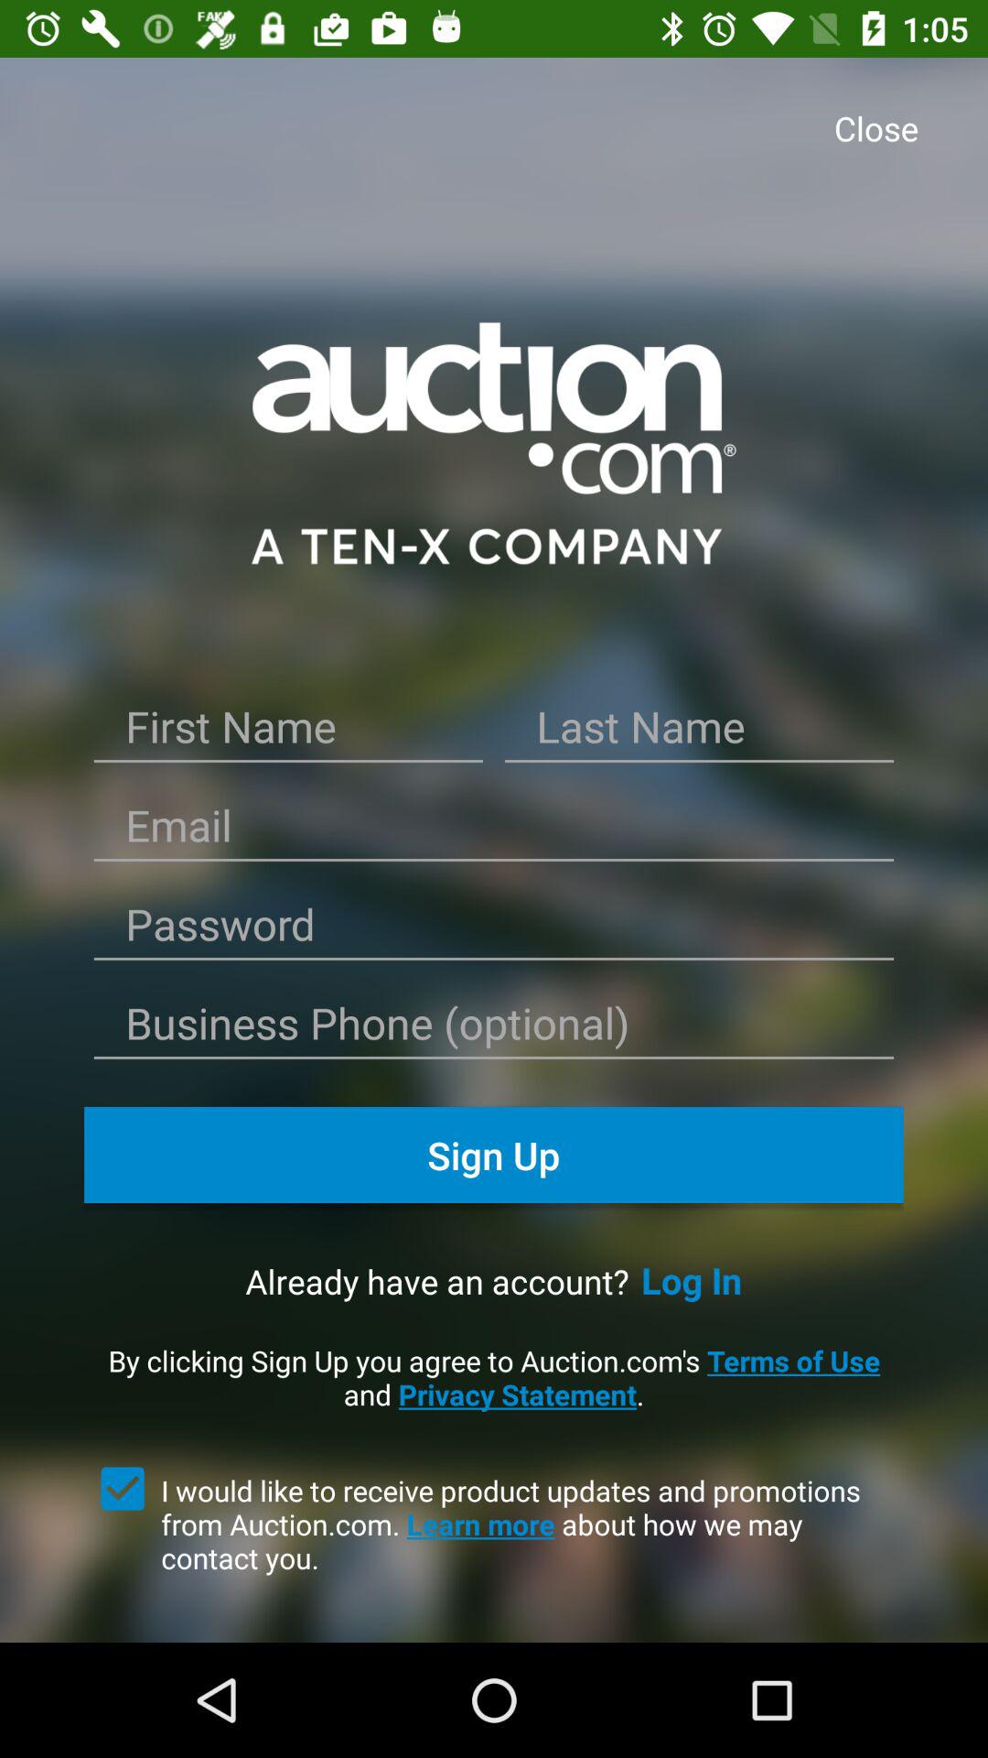  I want to click on click item to the left of i would like item, so click(123, 1488).